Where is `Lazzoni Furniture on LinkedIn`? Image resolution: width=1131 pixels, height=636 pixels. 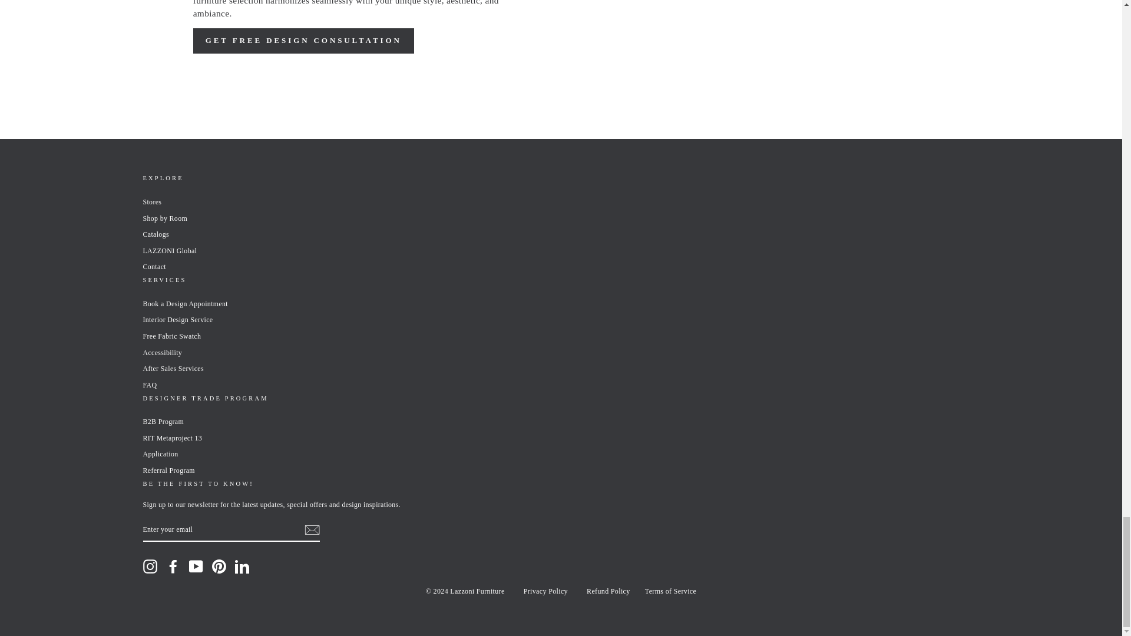
Lazzoni Furniture on LinkedIn is located at coordinates (242, 567).